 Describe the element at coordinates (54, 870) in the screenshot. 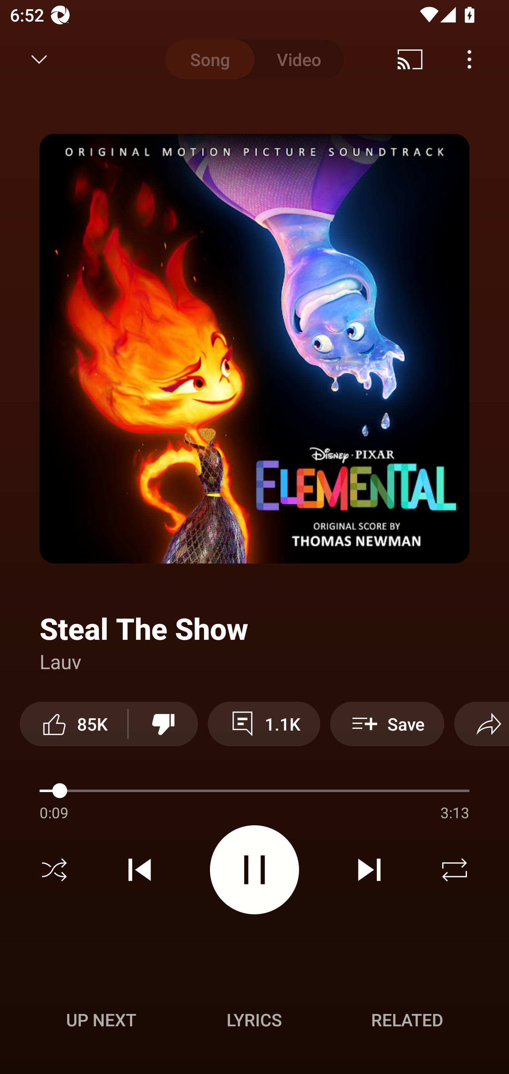

I see `Shuffle off` at that location.